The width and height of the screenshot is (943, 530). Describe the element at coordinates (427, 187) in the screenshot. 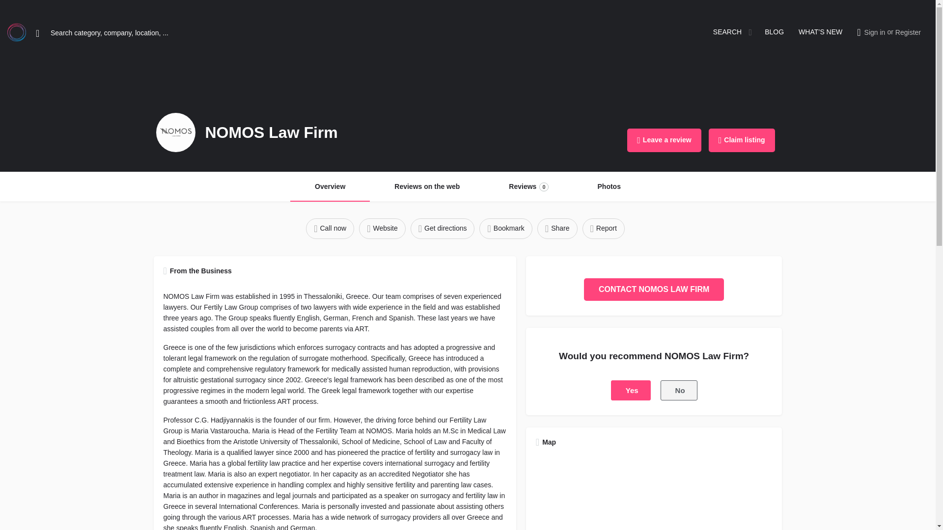

I see `NOMOS Law Firm` at that location.